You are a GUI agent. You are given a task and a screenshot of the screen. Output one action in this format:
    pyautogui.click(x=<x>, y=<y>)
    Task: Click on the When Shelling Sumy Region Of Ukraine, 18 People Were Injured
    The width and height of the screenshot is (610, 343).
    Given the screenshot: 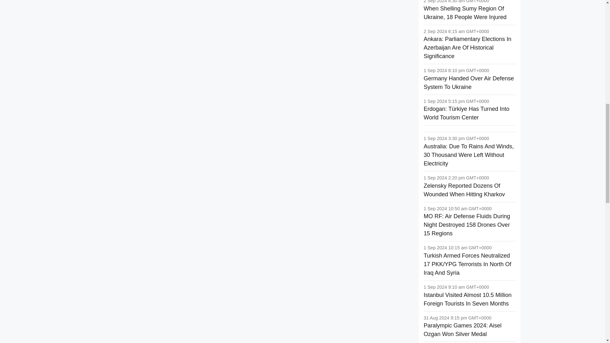 What is the action you would take?
    pyautogui.click(x=465, y=13)
    